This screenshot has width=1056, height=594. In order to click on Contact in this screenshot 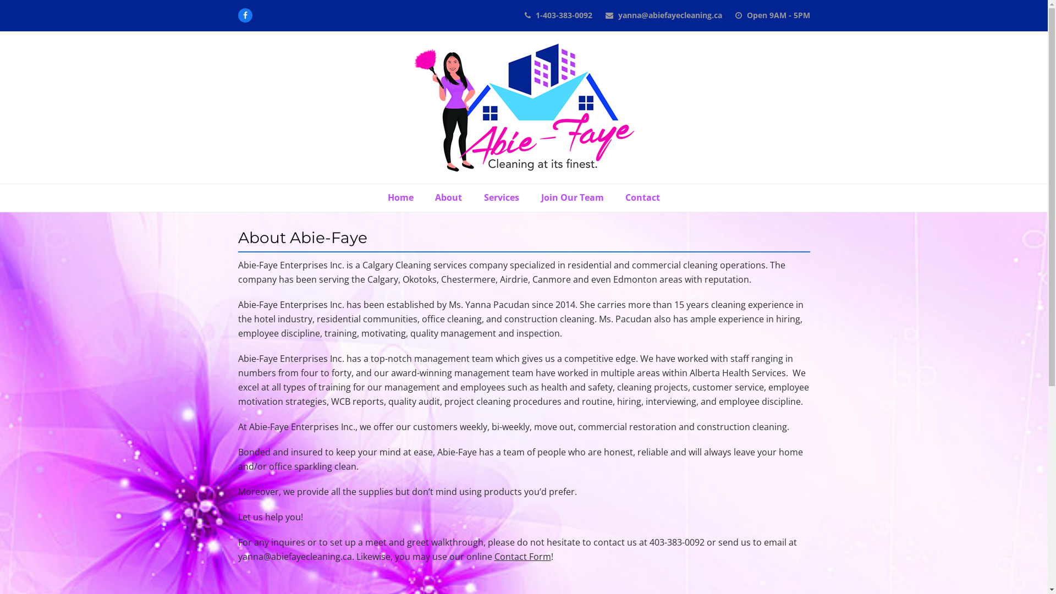, I will do `click(642, 198)`.